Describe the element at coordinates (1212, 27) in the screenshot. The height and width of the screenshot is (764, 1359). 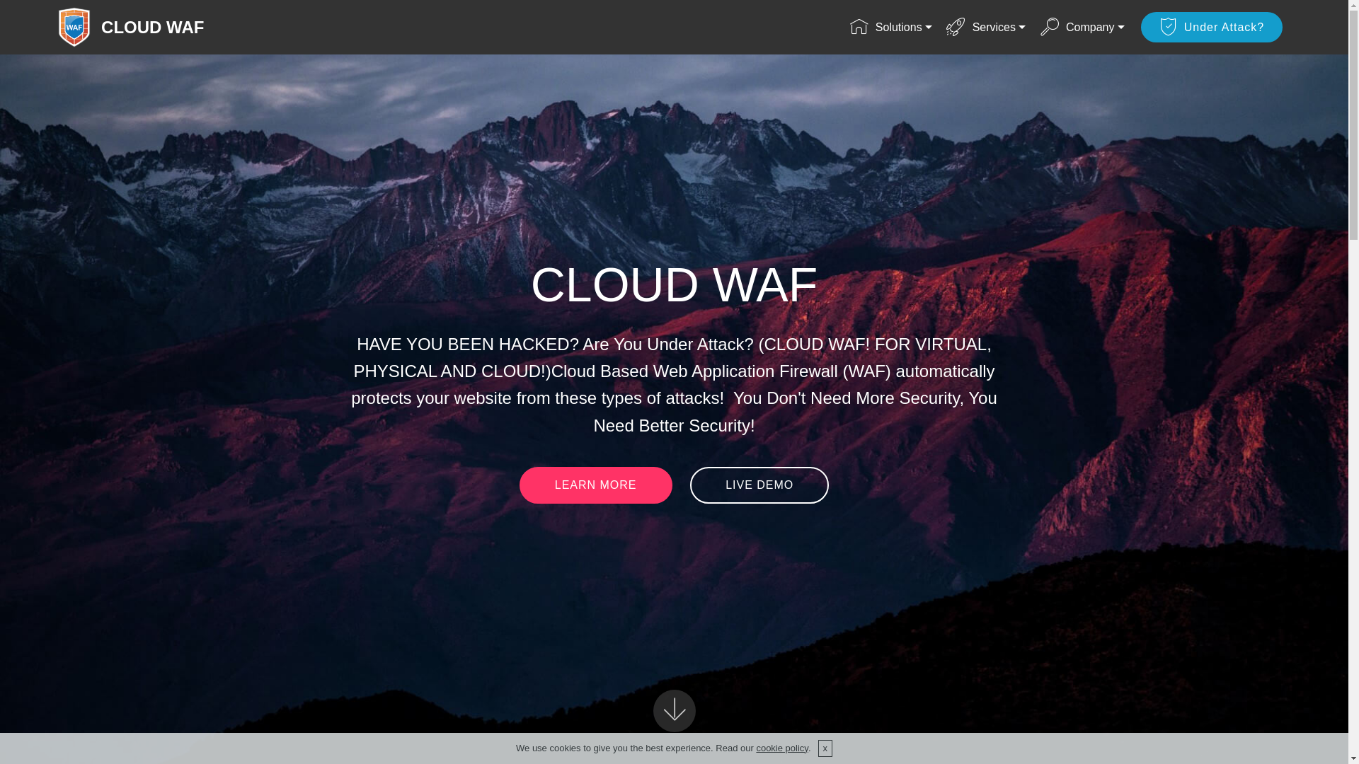
I see `Under Attack?` at that location.